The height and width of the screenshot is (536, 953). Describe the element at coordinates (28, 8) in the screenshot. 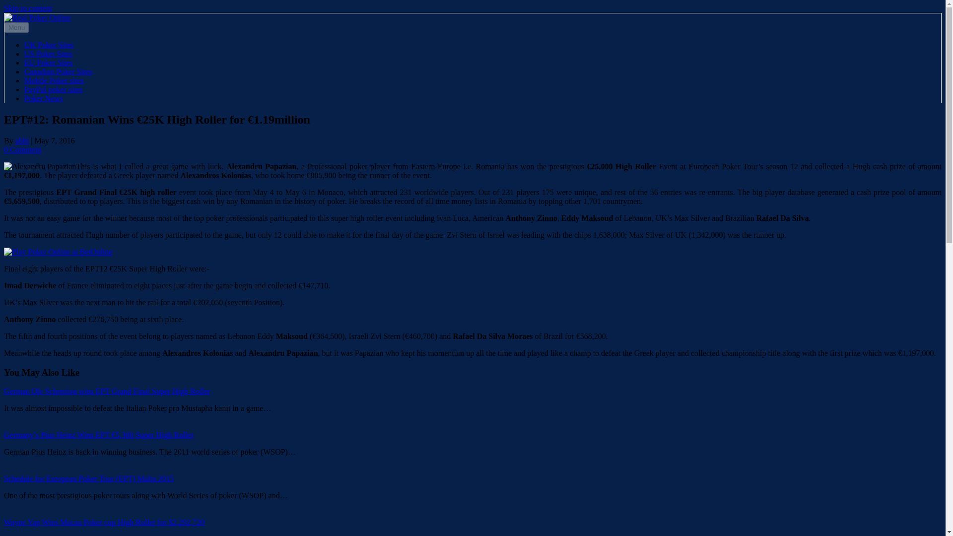

I see `Skip to content` at that location.